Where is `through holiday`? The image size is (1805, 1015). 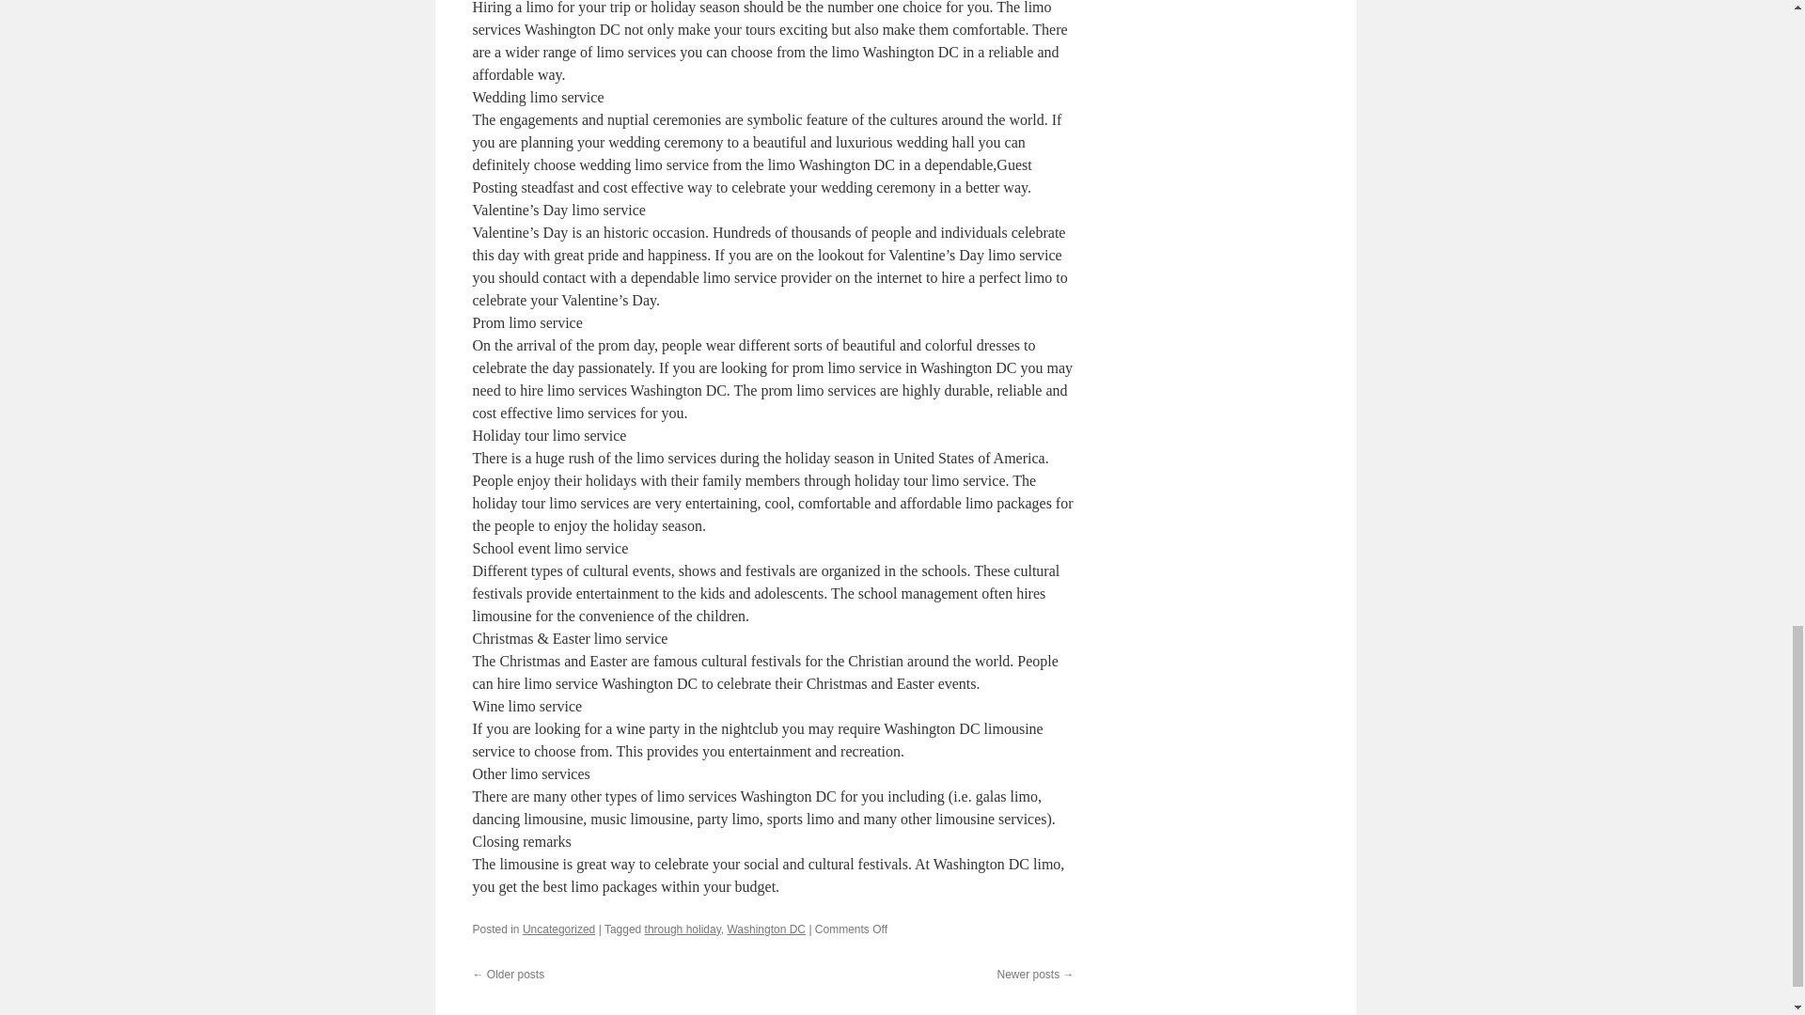
through holiday is located at coordinates (683, 929).